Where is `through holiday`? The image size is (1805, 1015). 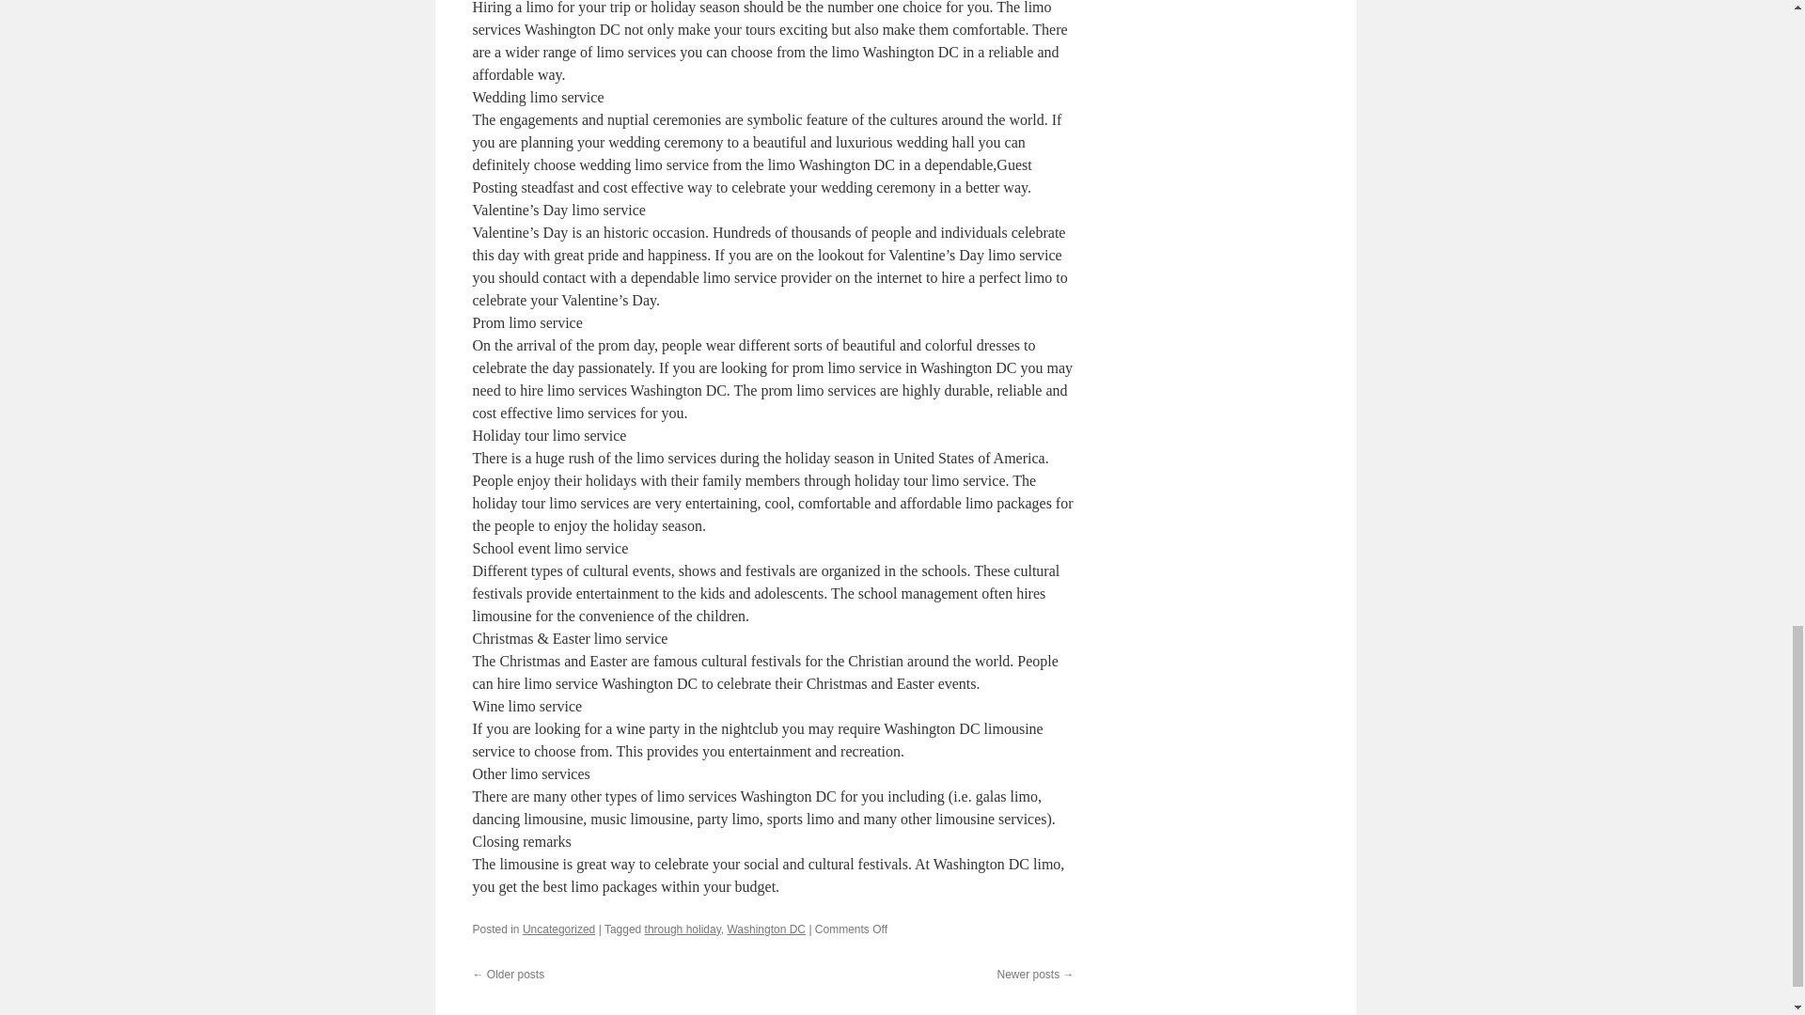
through holiday is located at coordinates (683, 929).